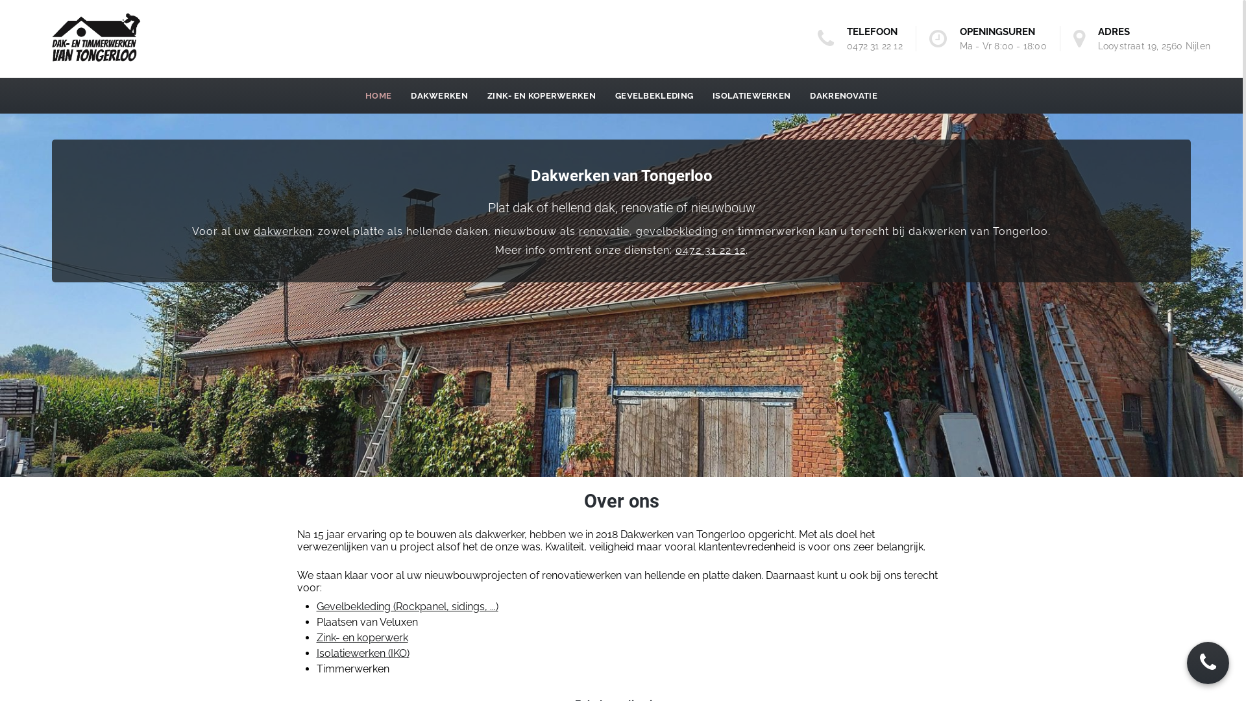 This screenshot has width=1246, height=701. I want to click on GEVELBEKLEDING, so click(654, 96).